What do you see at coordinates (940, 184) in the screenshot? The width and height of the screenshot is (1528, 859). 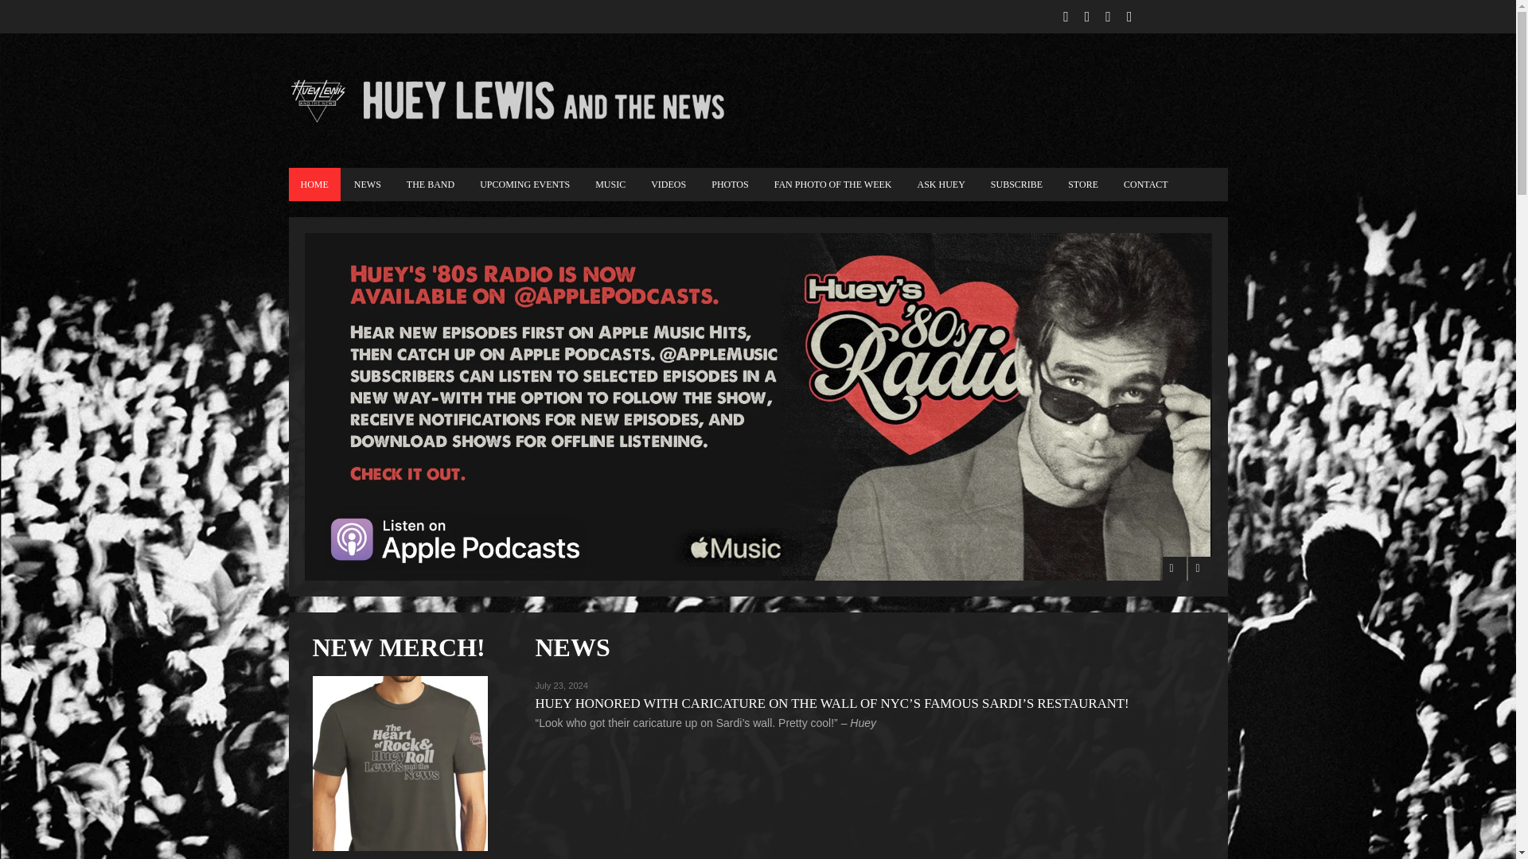 I see `ASK HUEY` at bounding box center [940, 184].